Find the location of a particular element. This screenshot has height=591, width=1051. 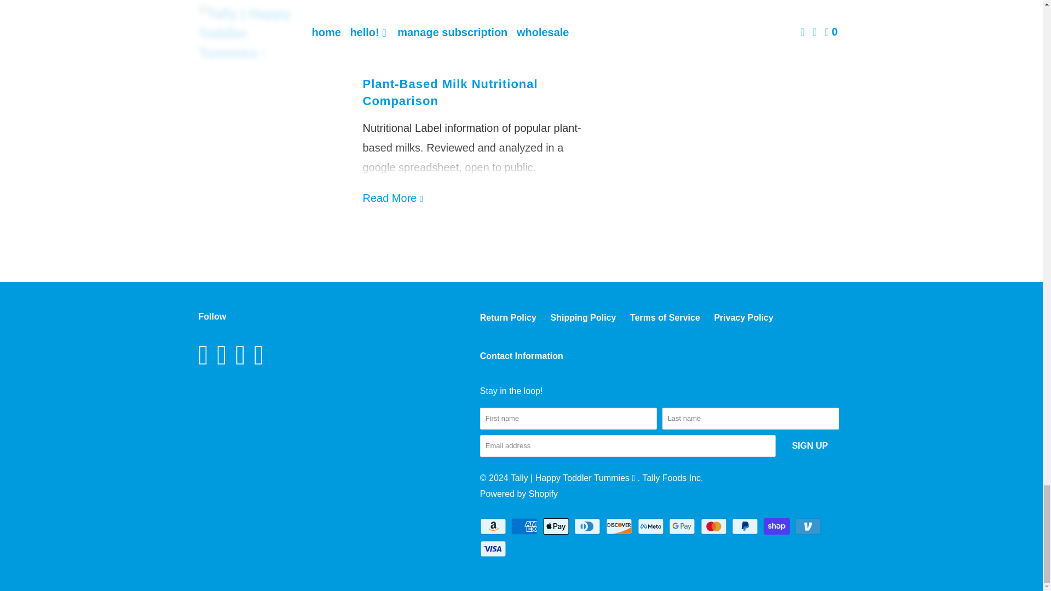

Diners Club is located at coordinates (588, 526).